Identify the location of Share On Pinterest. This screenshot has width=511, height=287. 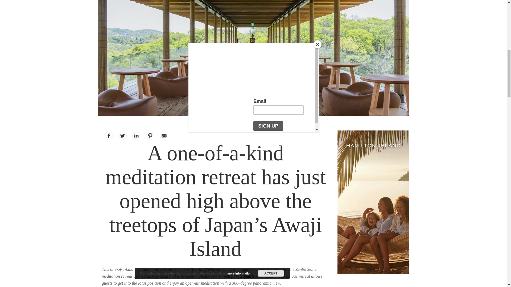
(150, 136).